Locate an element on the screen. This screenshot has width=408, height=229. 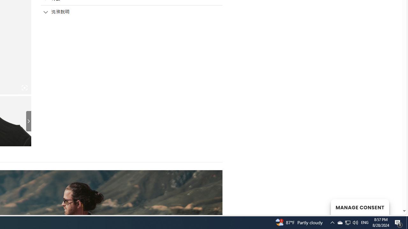
Class: iconic-woothumbs-fullscreen is located at coordinates (24, 88).